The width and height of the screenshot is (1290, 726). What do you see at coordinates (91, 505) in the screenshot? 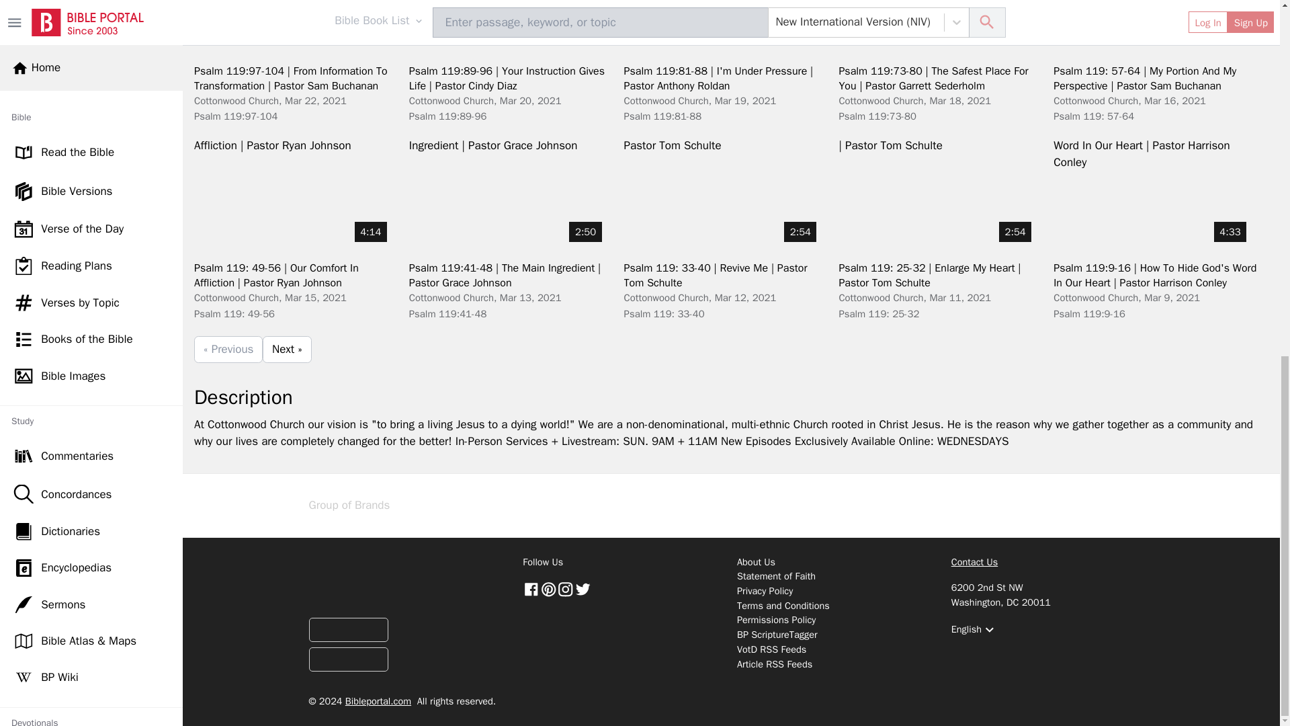
I see `Bible by Genre` at bounding box center [91, 505].